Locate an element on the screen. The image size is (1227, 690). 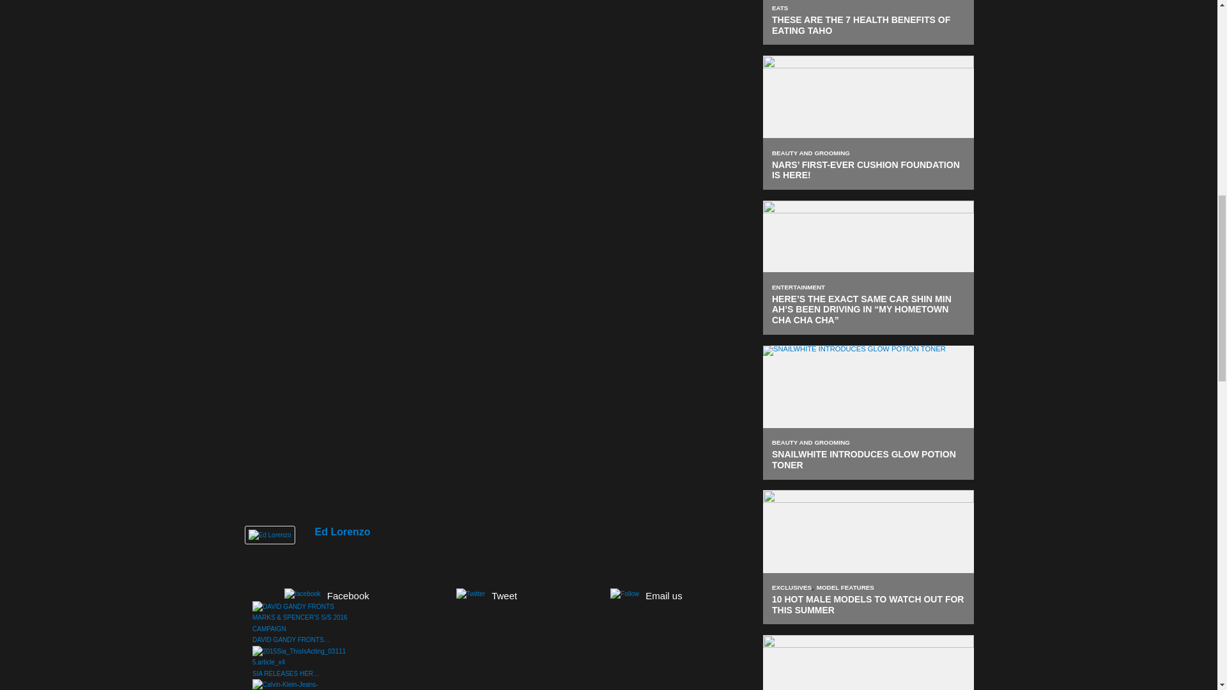
Facebook is located at coordinates (326, 594).